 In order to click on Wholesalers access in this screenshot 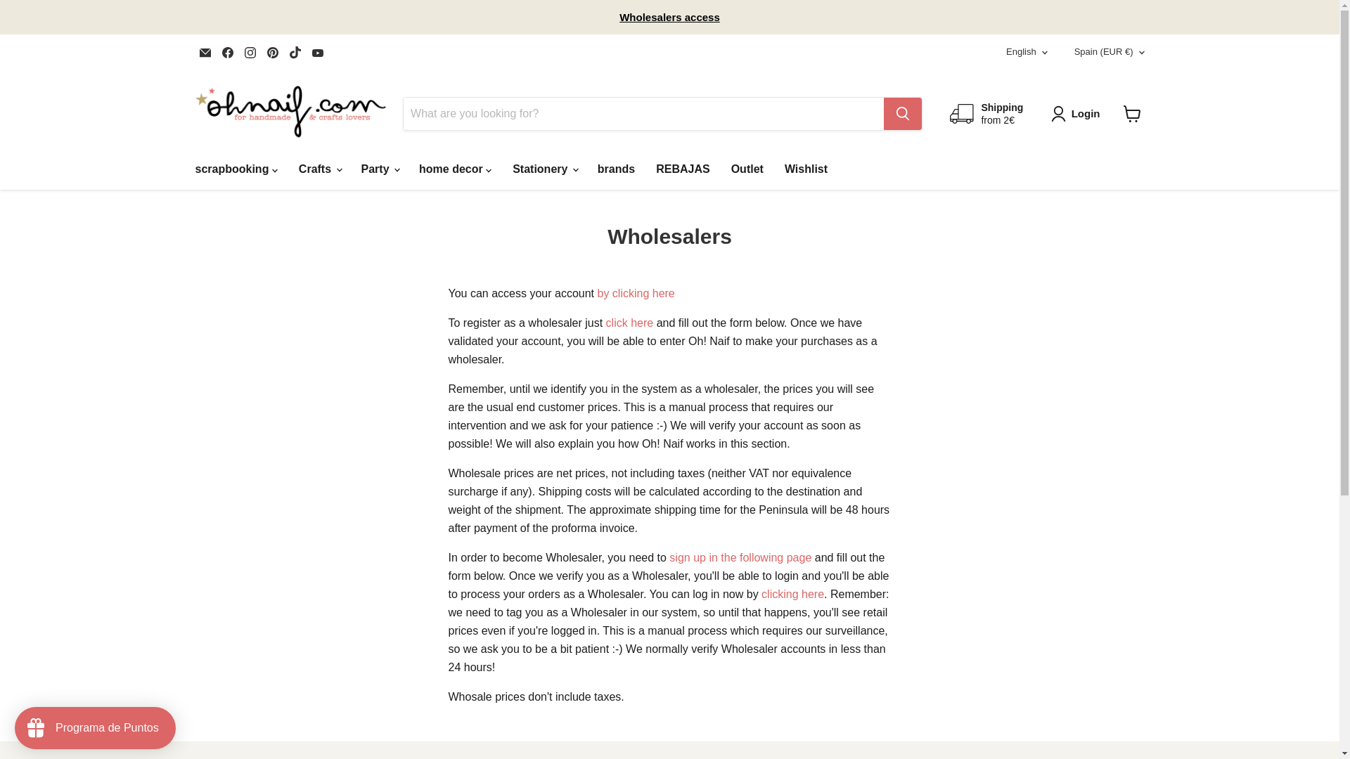, I will do `click(669, 17)`.